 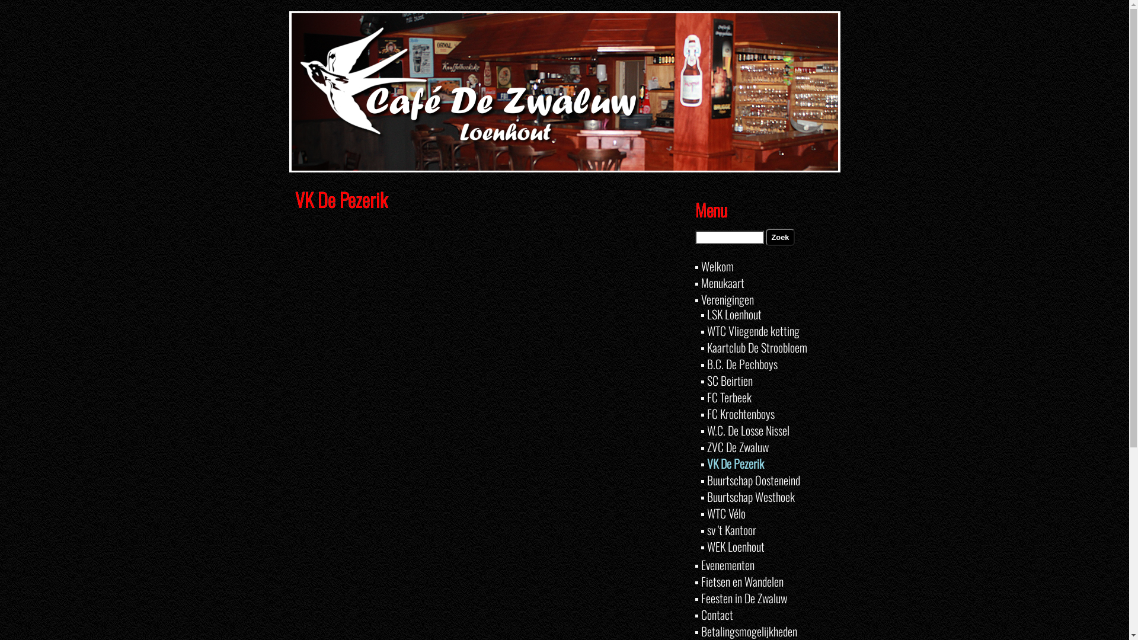 I want to click on WTC Vliegende ketting, so click(x=753, y=331).